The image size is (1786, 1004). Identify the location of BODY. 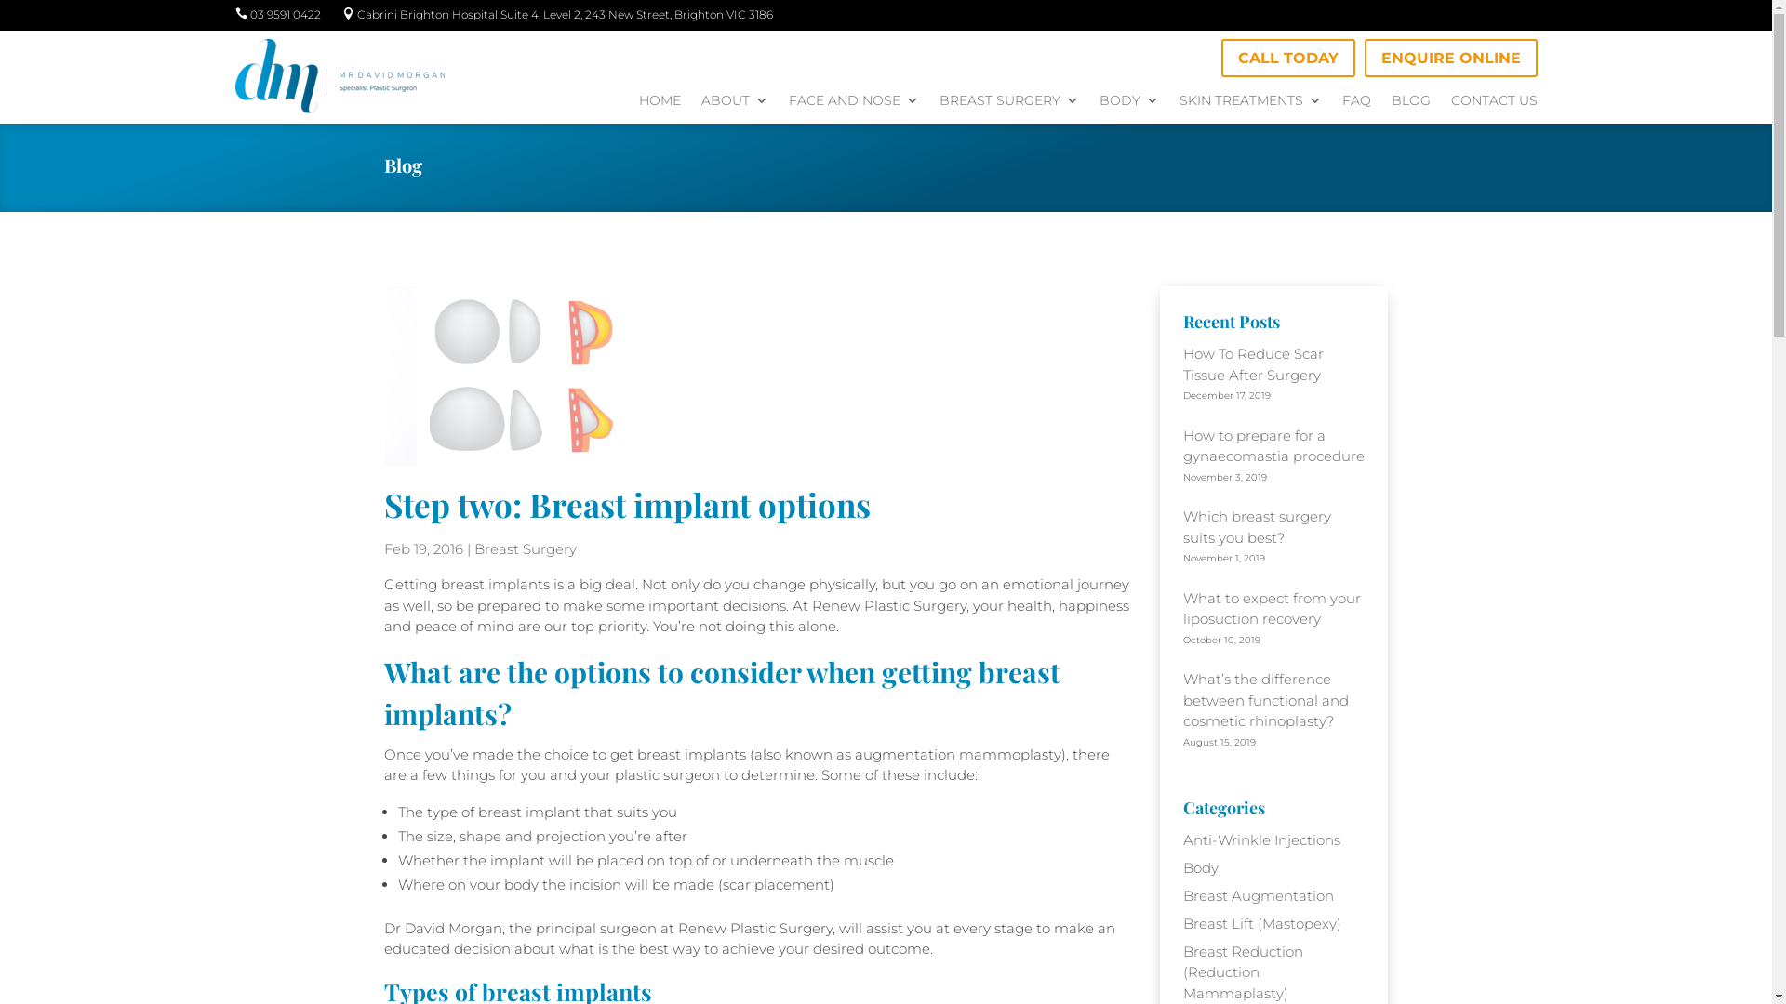
(1129, 104).